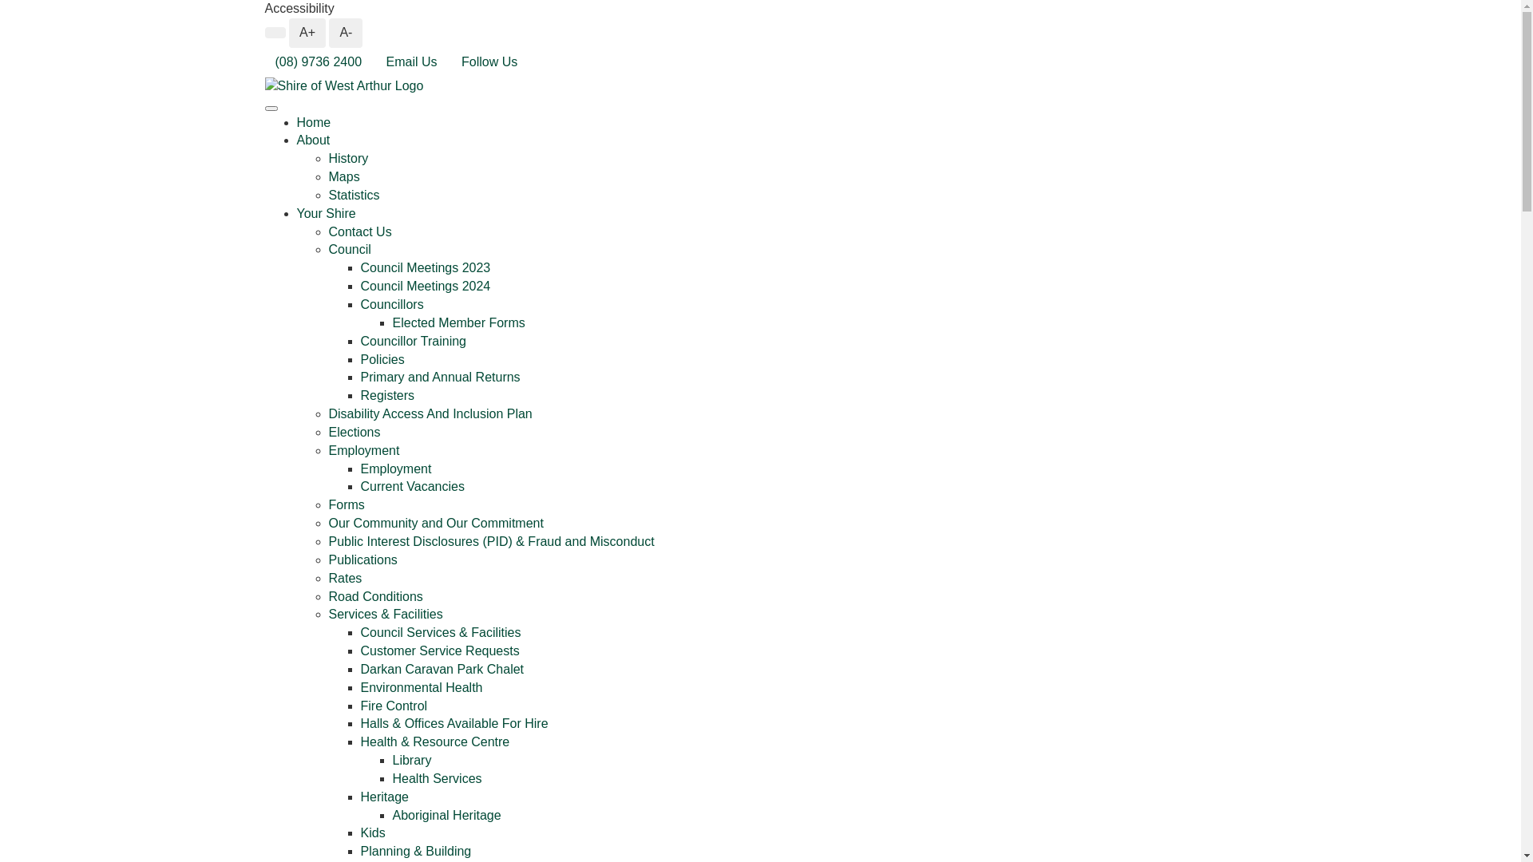  I want to click on Halls & Offices Available For Hire, so click(455, 723).